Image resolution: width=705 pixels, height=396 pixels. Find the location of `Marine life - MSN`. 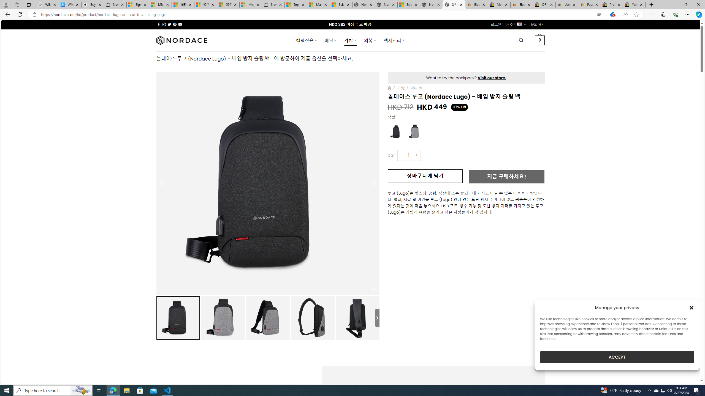

Marine life - MSN is located at coordinates (318, 5).